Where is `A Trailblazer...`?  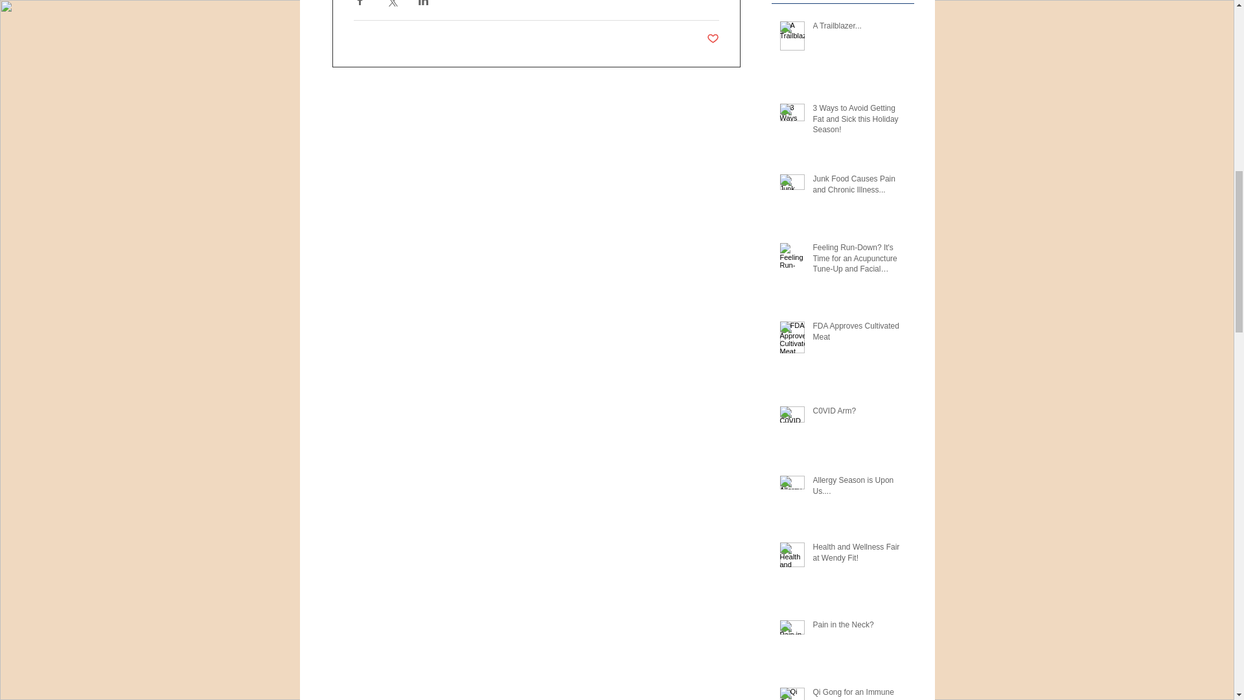
A Trailblazer... is located at coordinates (858, 29).